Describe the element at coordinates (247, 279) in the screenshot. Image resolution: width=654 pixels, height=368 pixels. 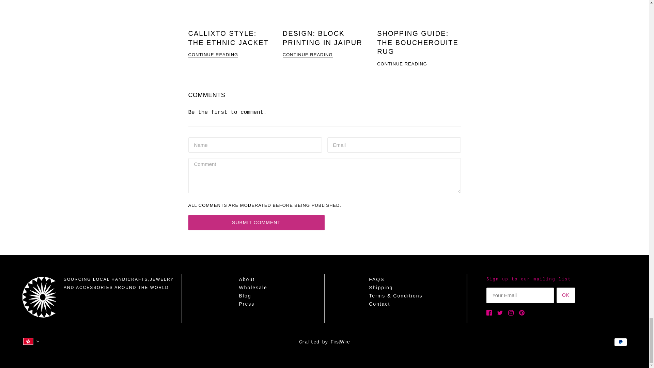
I see `About` at that location.